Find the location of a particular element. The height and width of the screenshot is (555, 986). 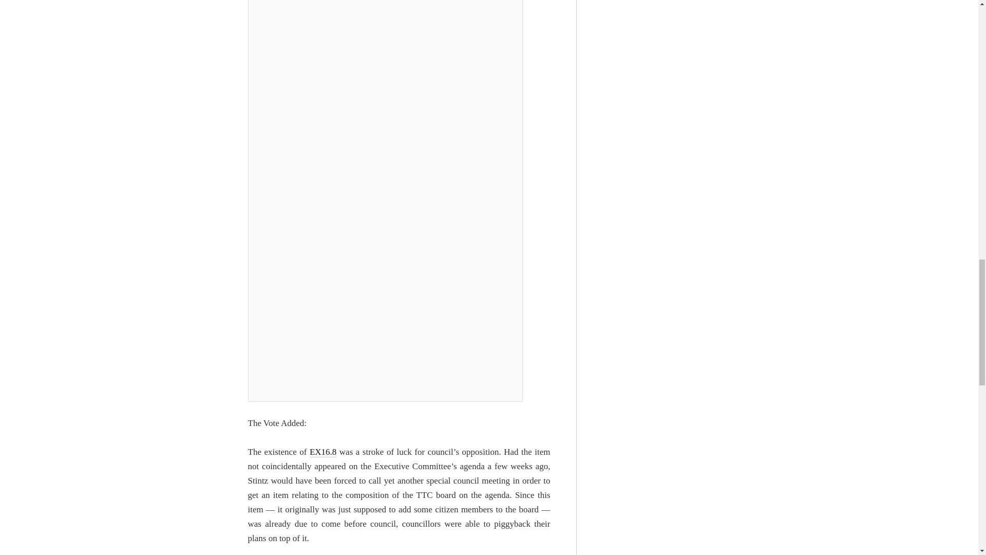

EX16.8 is located at coordinates (323, 452).